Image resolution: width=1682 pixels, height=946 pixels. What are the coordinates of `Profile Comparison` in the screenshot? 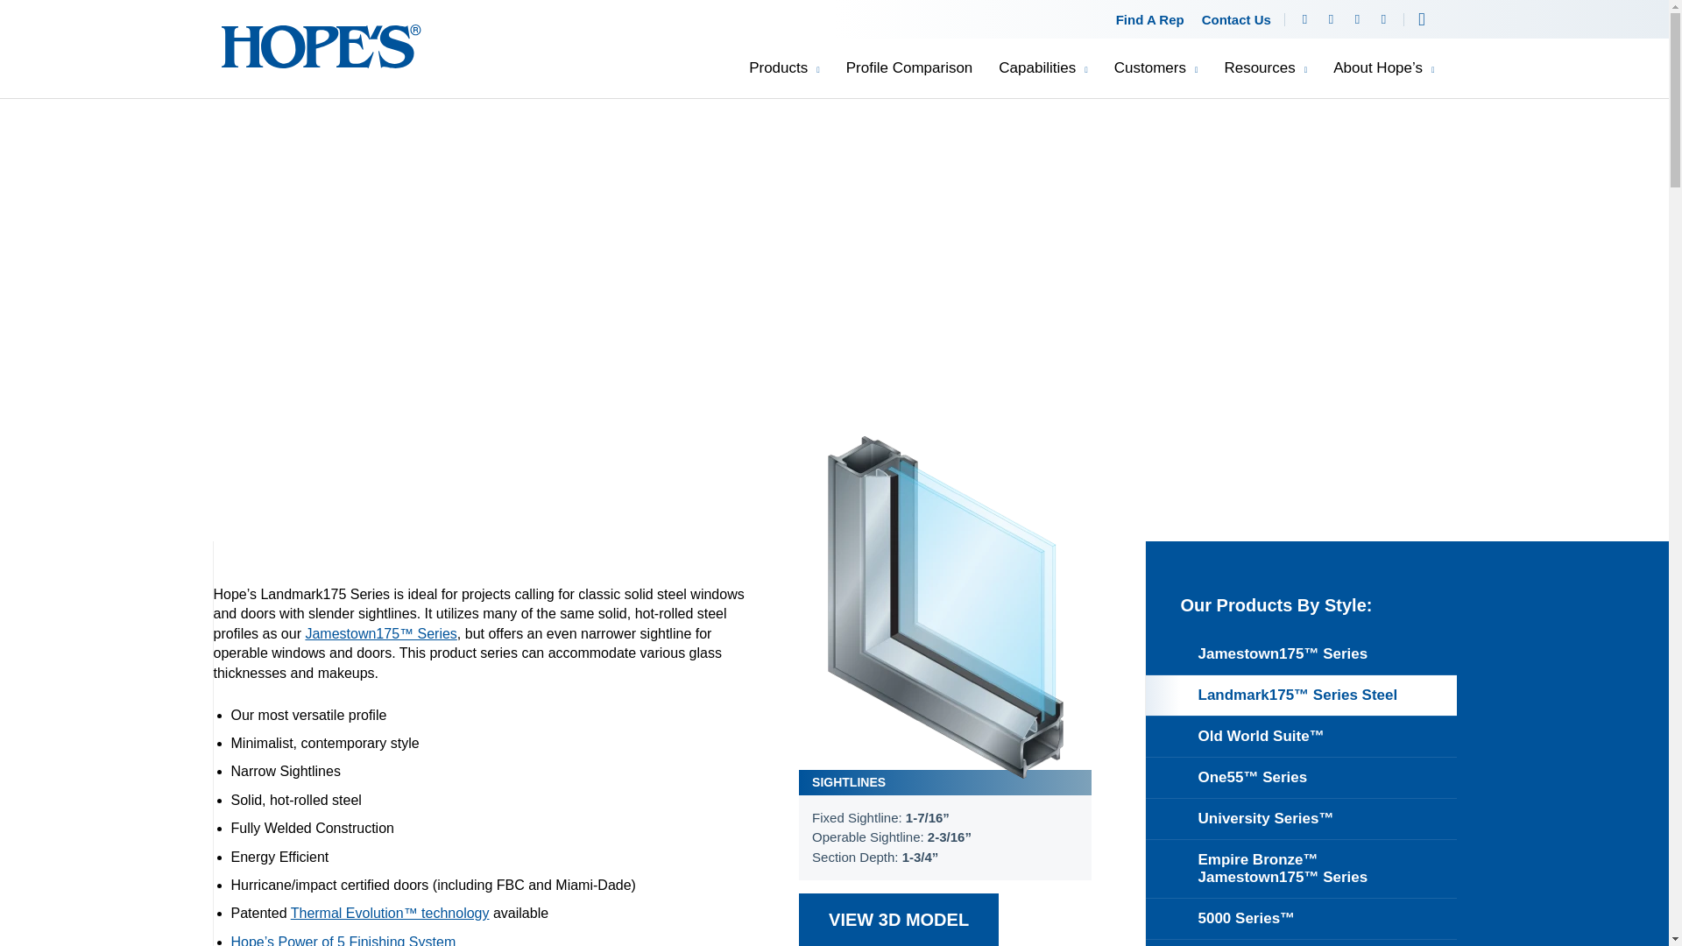 It's located at (909, 68).